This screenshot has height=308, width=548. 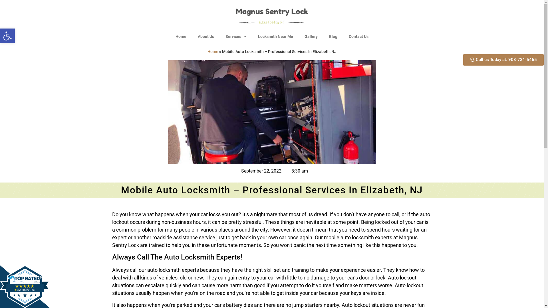 What do you see at coordinates (213, 52) in the screenshot?
I see `Home` at bounding box center [213, 52].